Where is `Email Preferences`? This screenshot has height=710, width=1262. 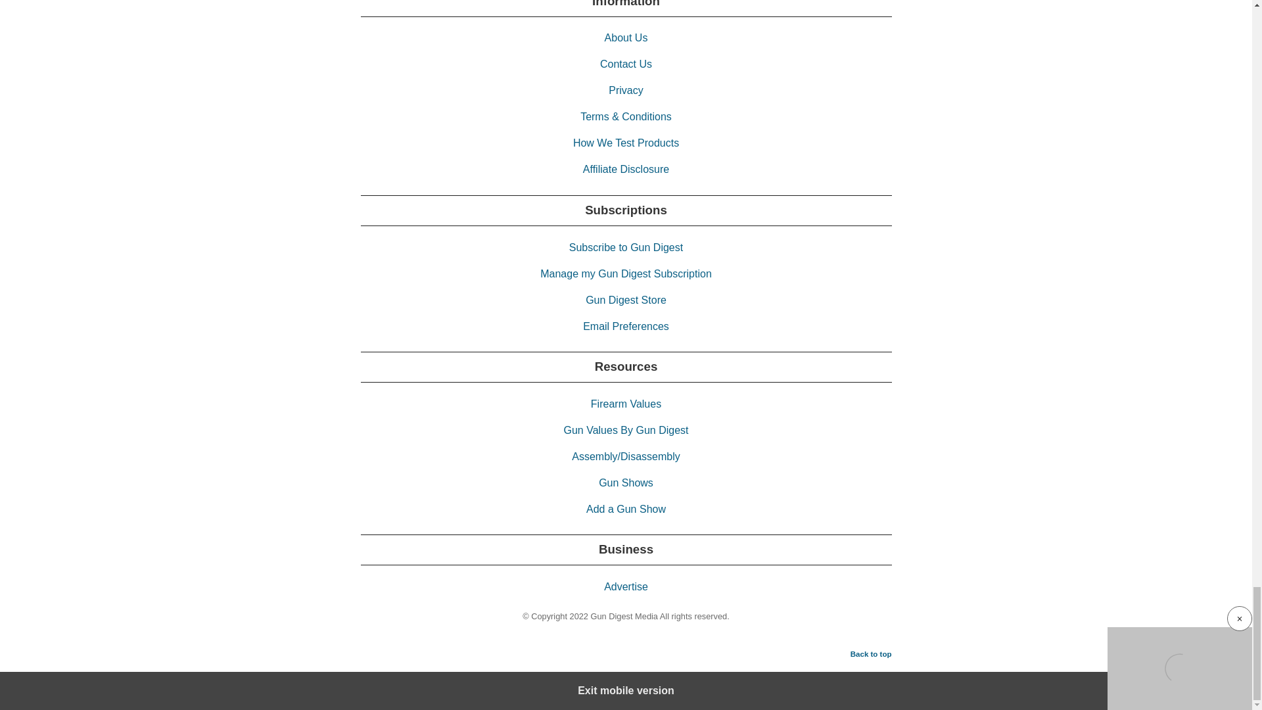 Email Preferences is located at coordinates (626, 326).